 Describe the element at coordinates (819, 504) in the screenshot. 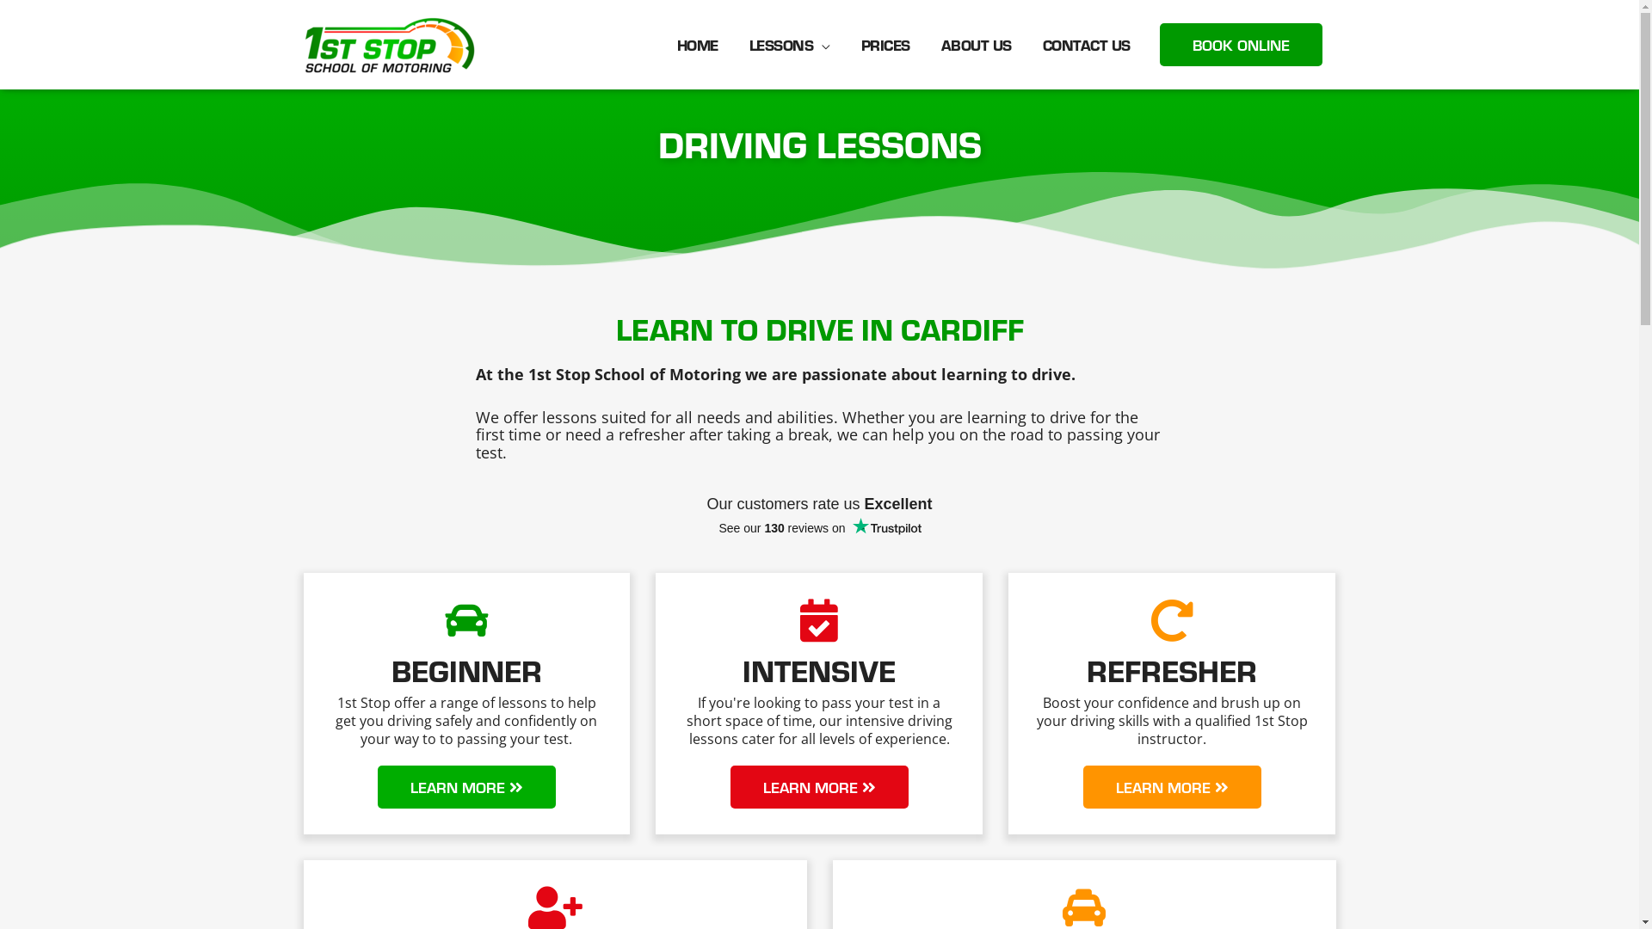

I see `Our customers rate us Excellent` at that location.